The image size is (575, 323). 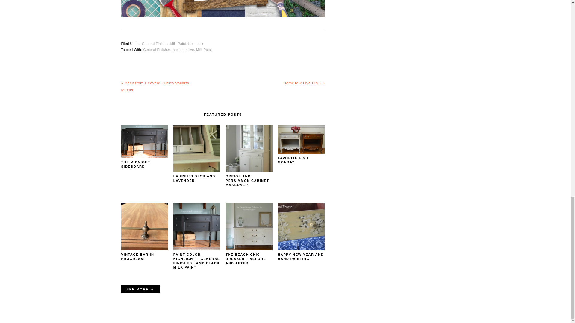 I want to click on VINTAGE BAR IN PROGRESS!, so click(x=137, y=256).